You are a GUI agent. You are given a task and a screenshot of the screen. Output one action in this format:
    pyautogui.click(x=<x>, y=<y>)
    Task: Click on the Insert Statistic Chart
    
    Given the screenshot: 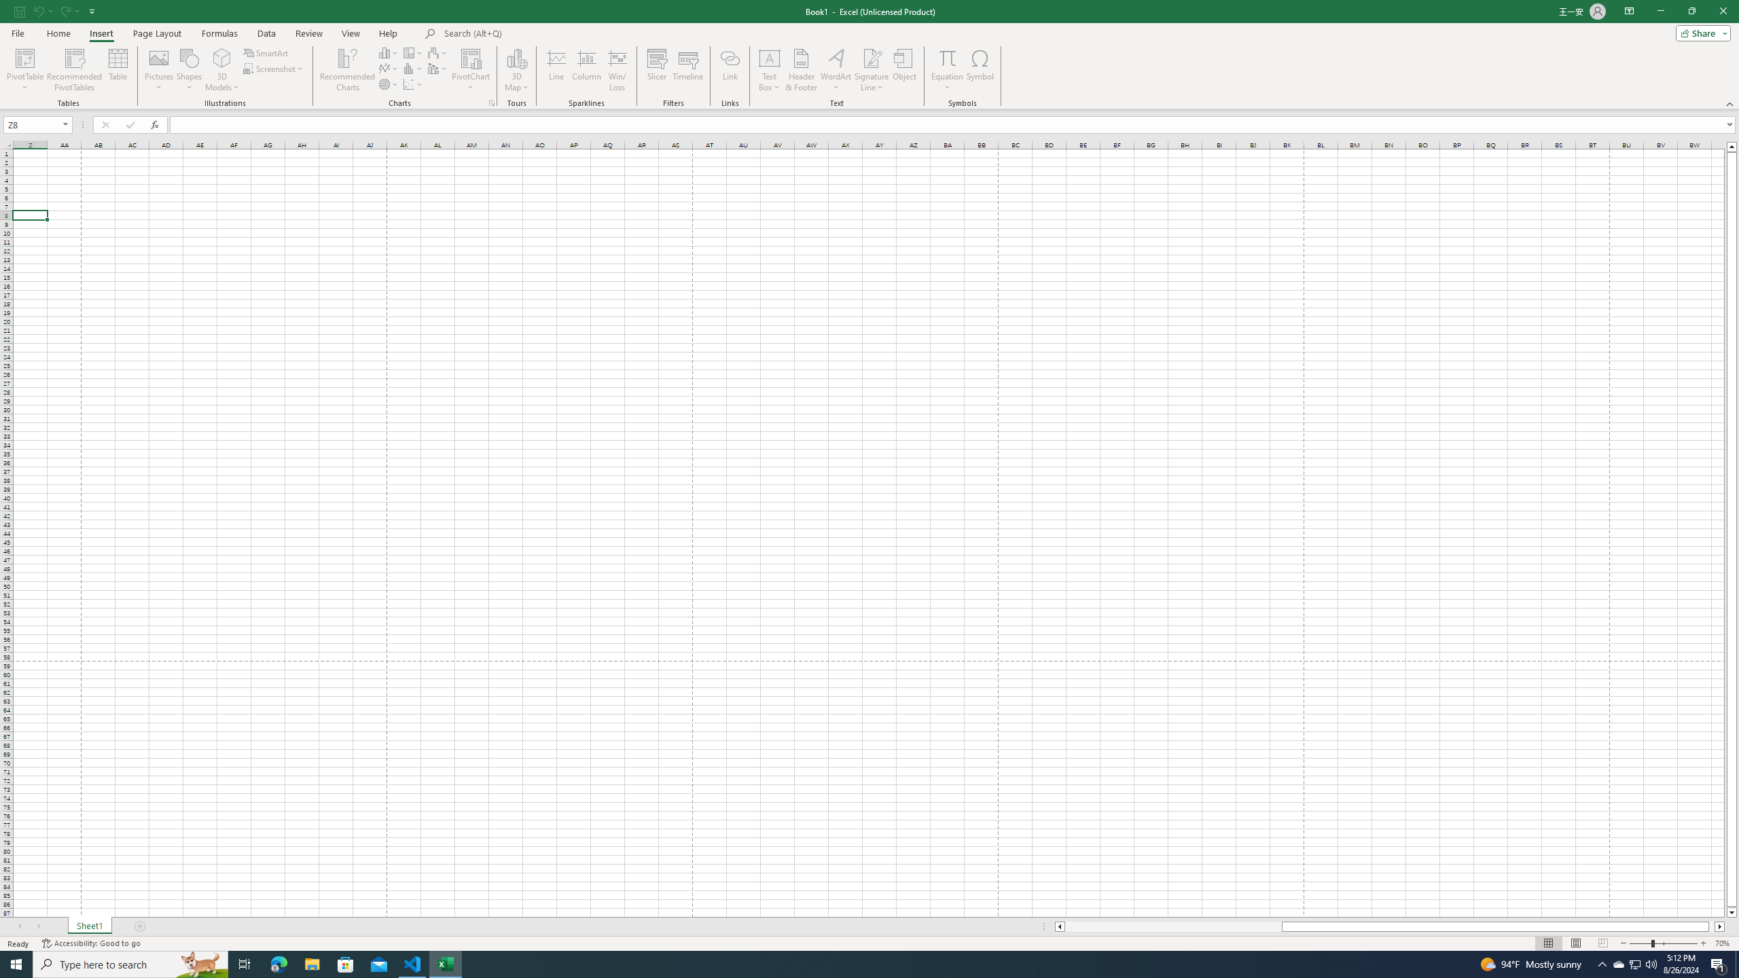 What is the action you would take?
    pyautogui.click(x=414, y=68)
    